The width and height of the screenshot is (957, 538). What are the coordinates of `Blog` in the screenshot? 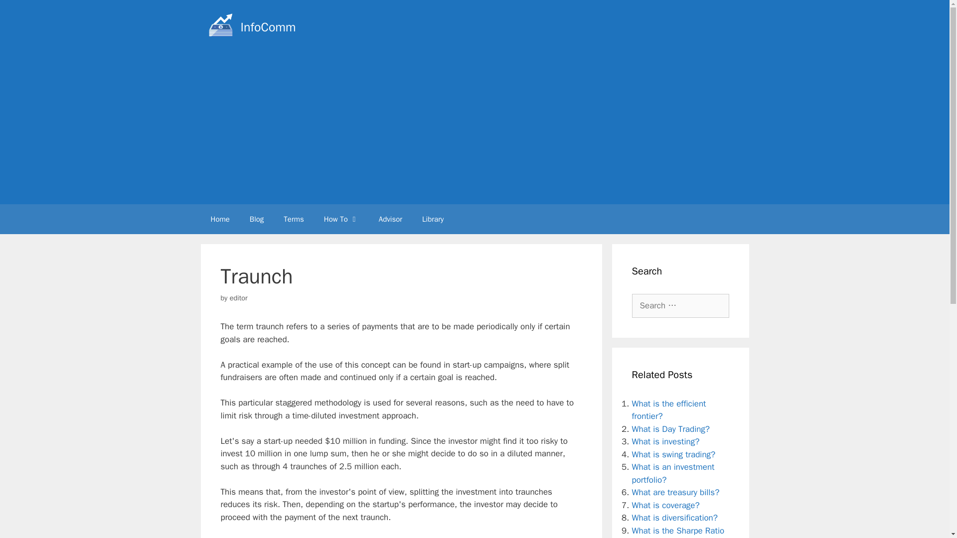 It's located at (257, 219).